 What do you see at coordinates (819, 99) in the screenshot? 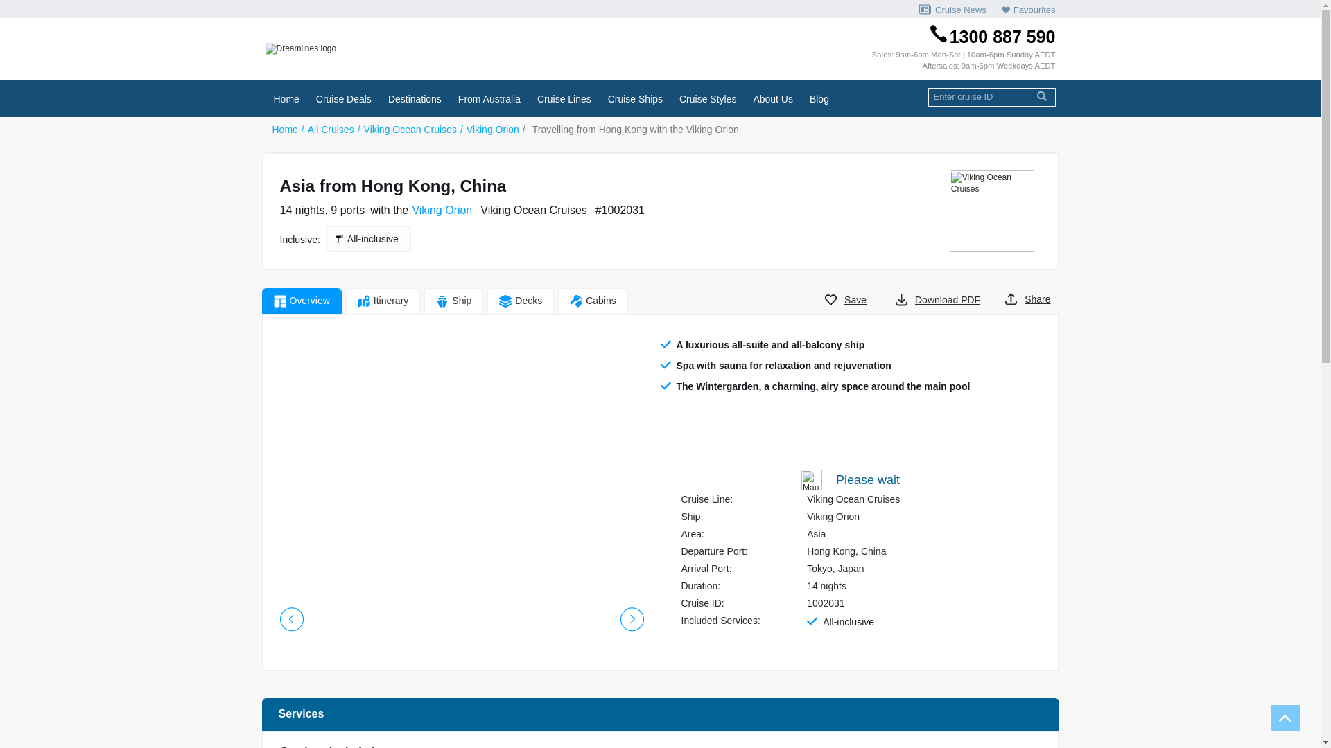
I see `Blog` at bounding box center [819, 99].